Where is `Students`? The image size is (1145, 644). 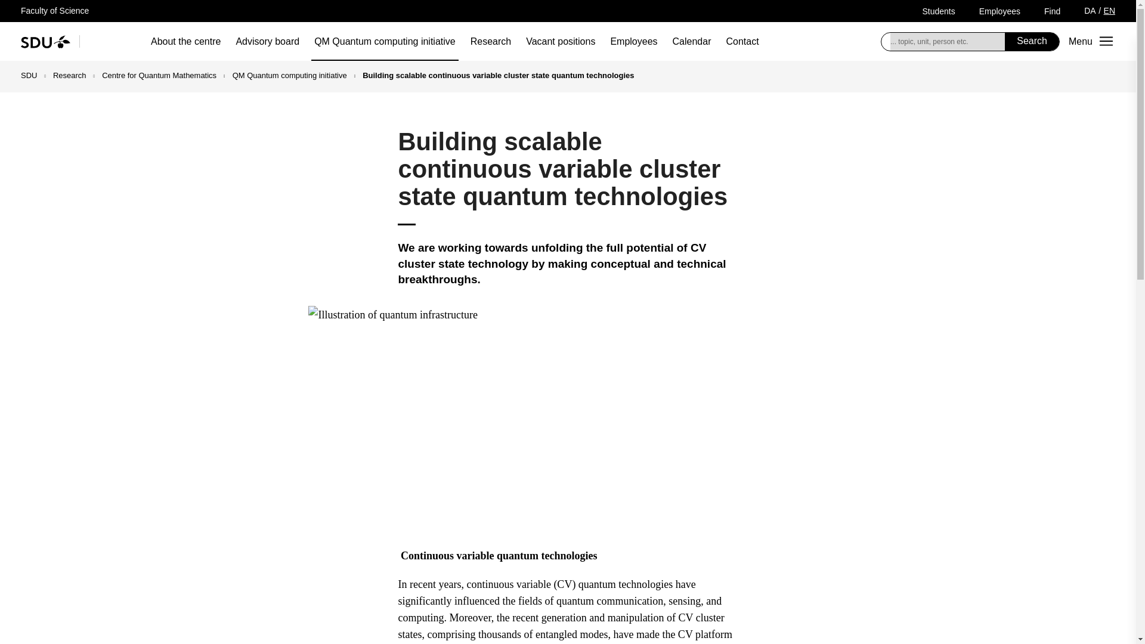
Students is located at coordinates (938, 11).